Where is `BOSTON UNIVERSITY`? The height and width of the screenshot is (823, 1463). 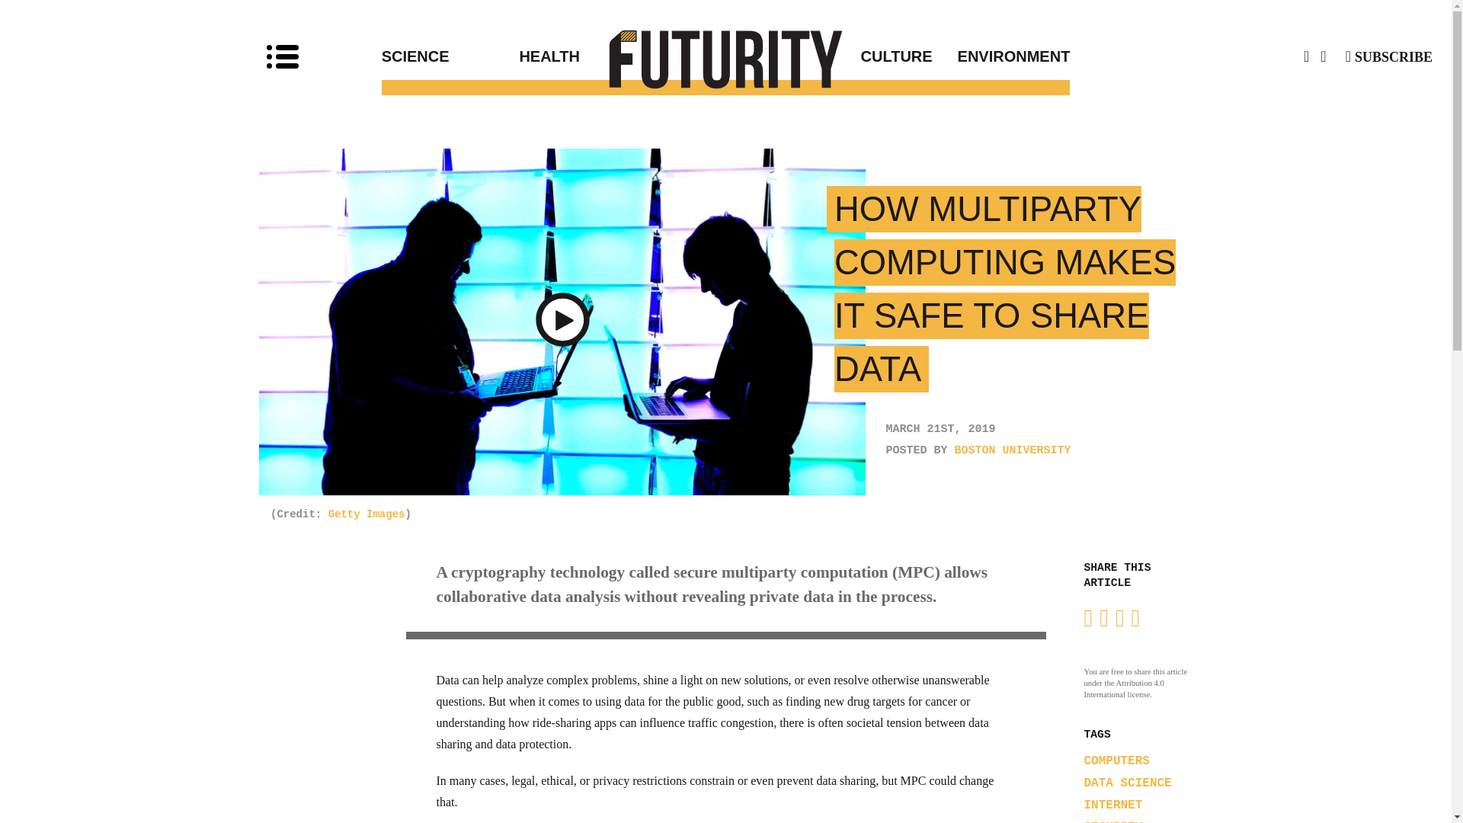 BOSTON UNIVERSITY is located at coordinates (1013, 451).